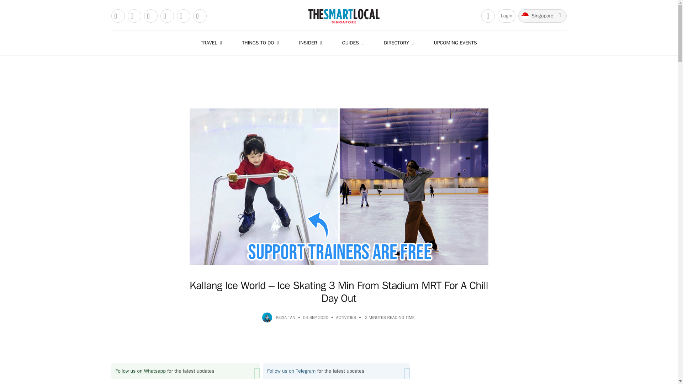 This screenshot has height=384, width=683. What do you see at coordinates (213, 43) in the screenshot?
I see `TRAVEL` at bounding box center [213, 43].